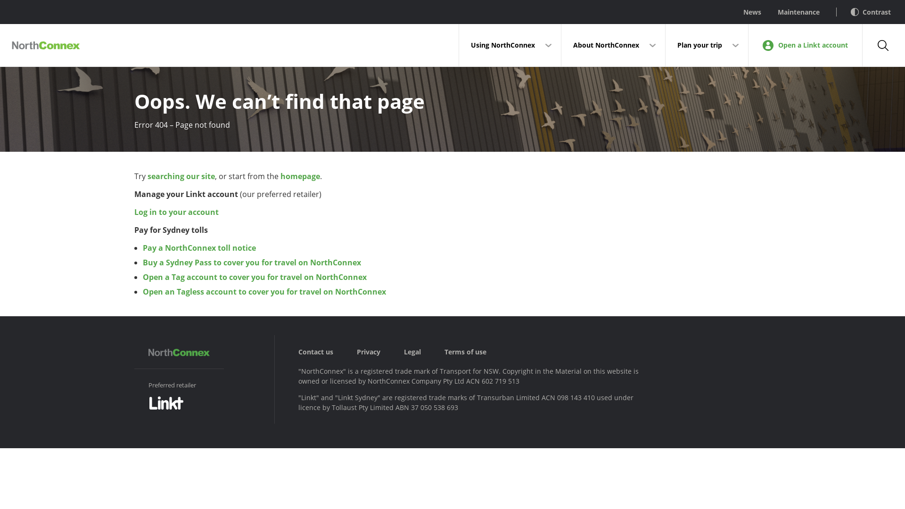 This screenshot has width=905, height=509. I want to click on Contact us, so click(328, 352).